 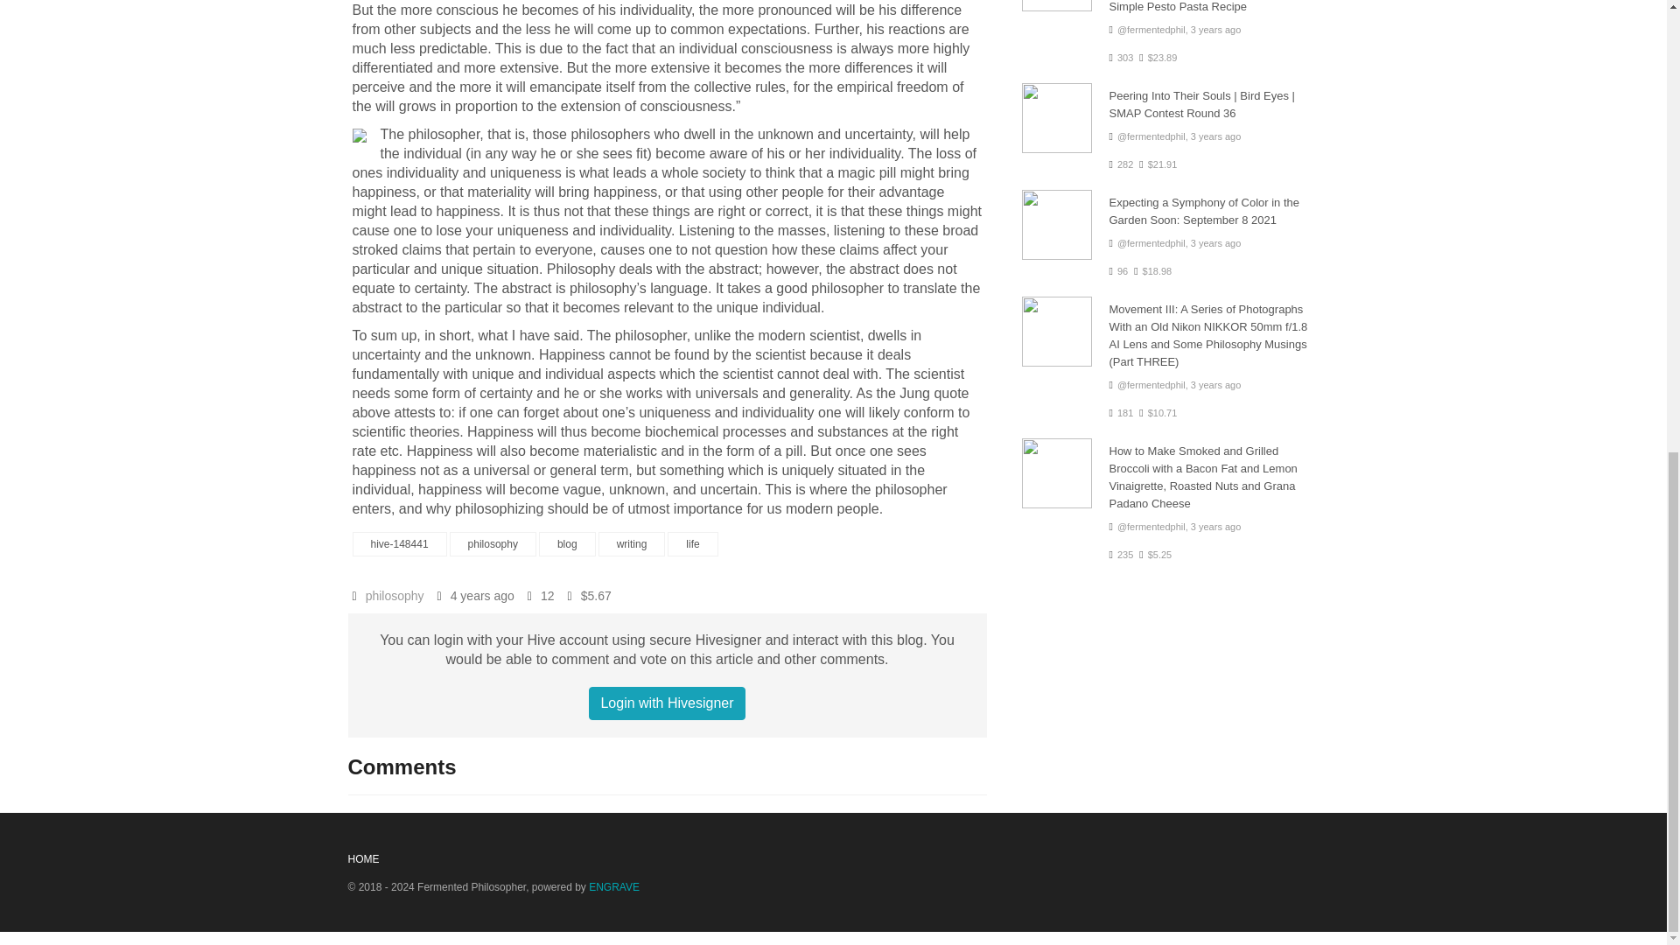 What do you see at coordinates (395, 595) in the screenshot?
I see `philosophy` at bounding box center [395, 595].